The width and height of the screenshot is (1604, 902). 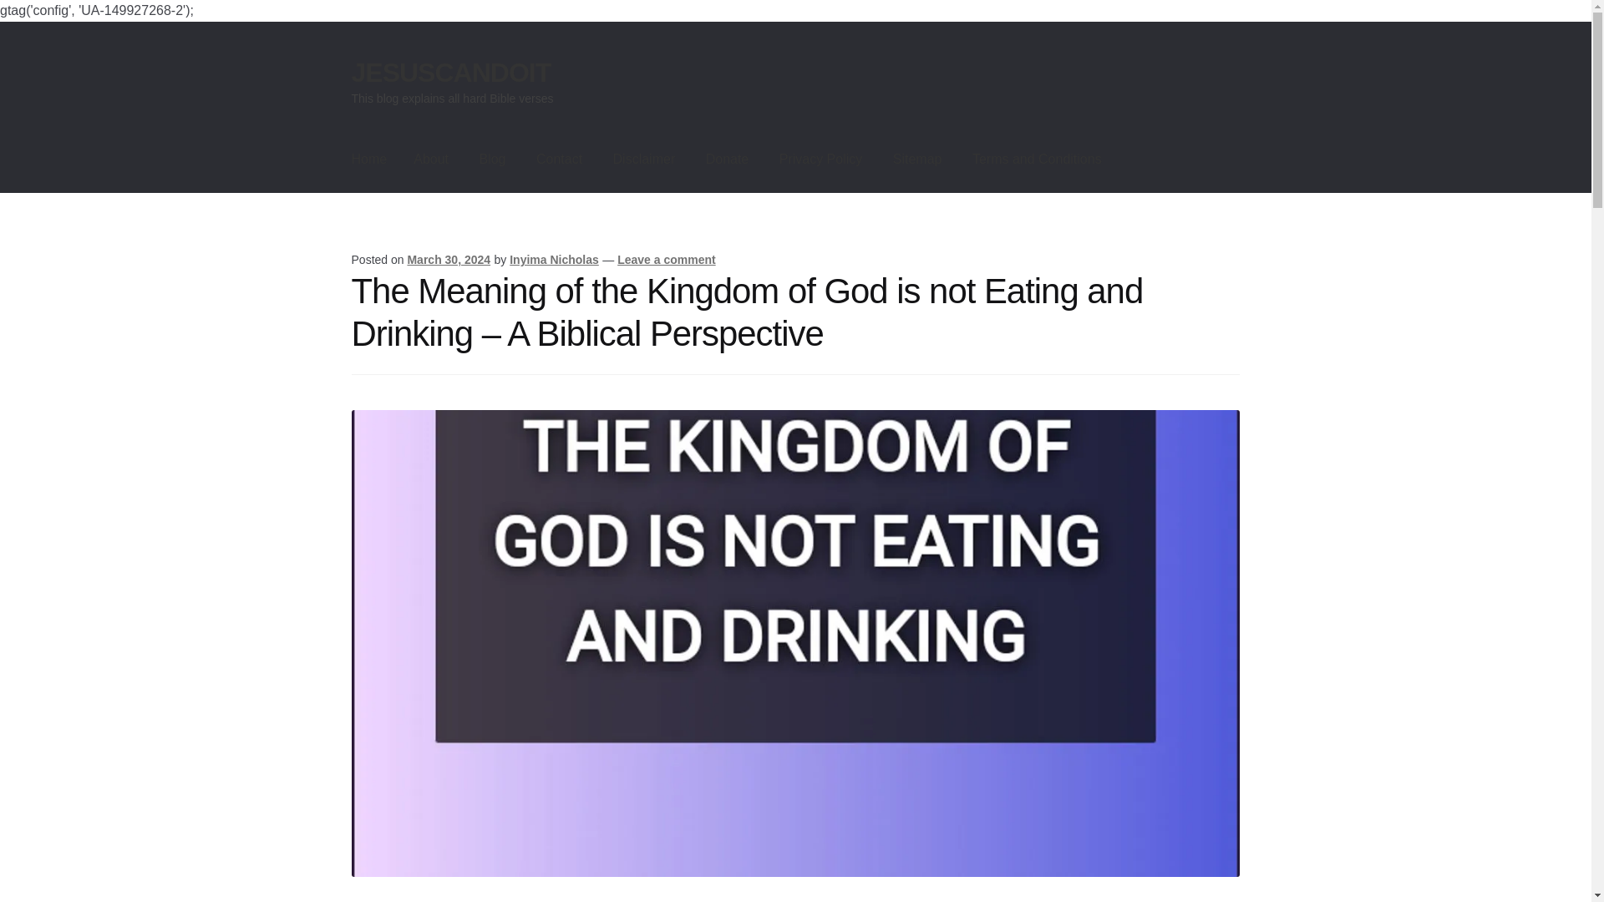 I want to click on Home, so click(x=369, y=160).